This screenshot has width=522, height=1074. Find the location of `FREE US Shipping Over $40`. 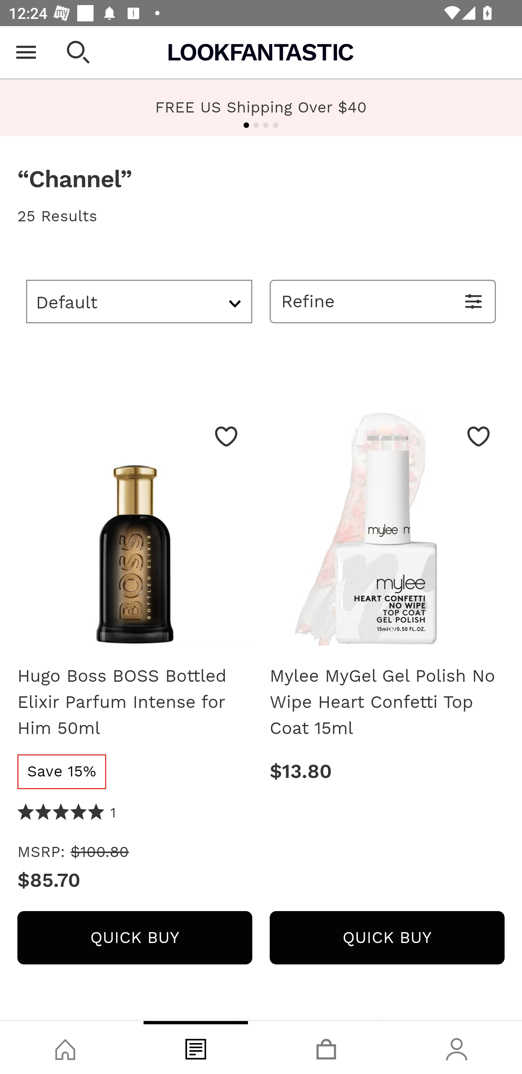

FREE US Shipping Over $40 is located at coordinates (261, 108).